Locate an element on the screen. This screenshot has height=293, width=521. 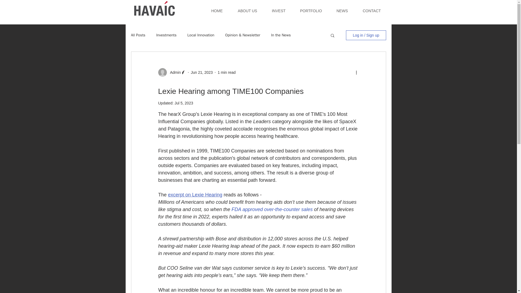
ABOUT US is located at coordinates (247, 11).